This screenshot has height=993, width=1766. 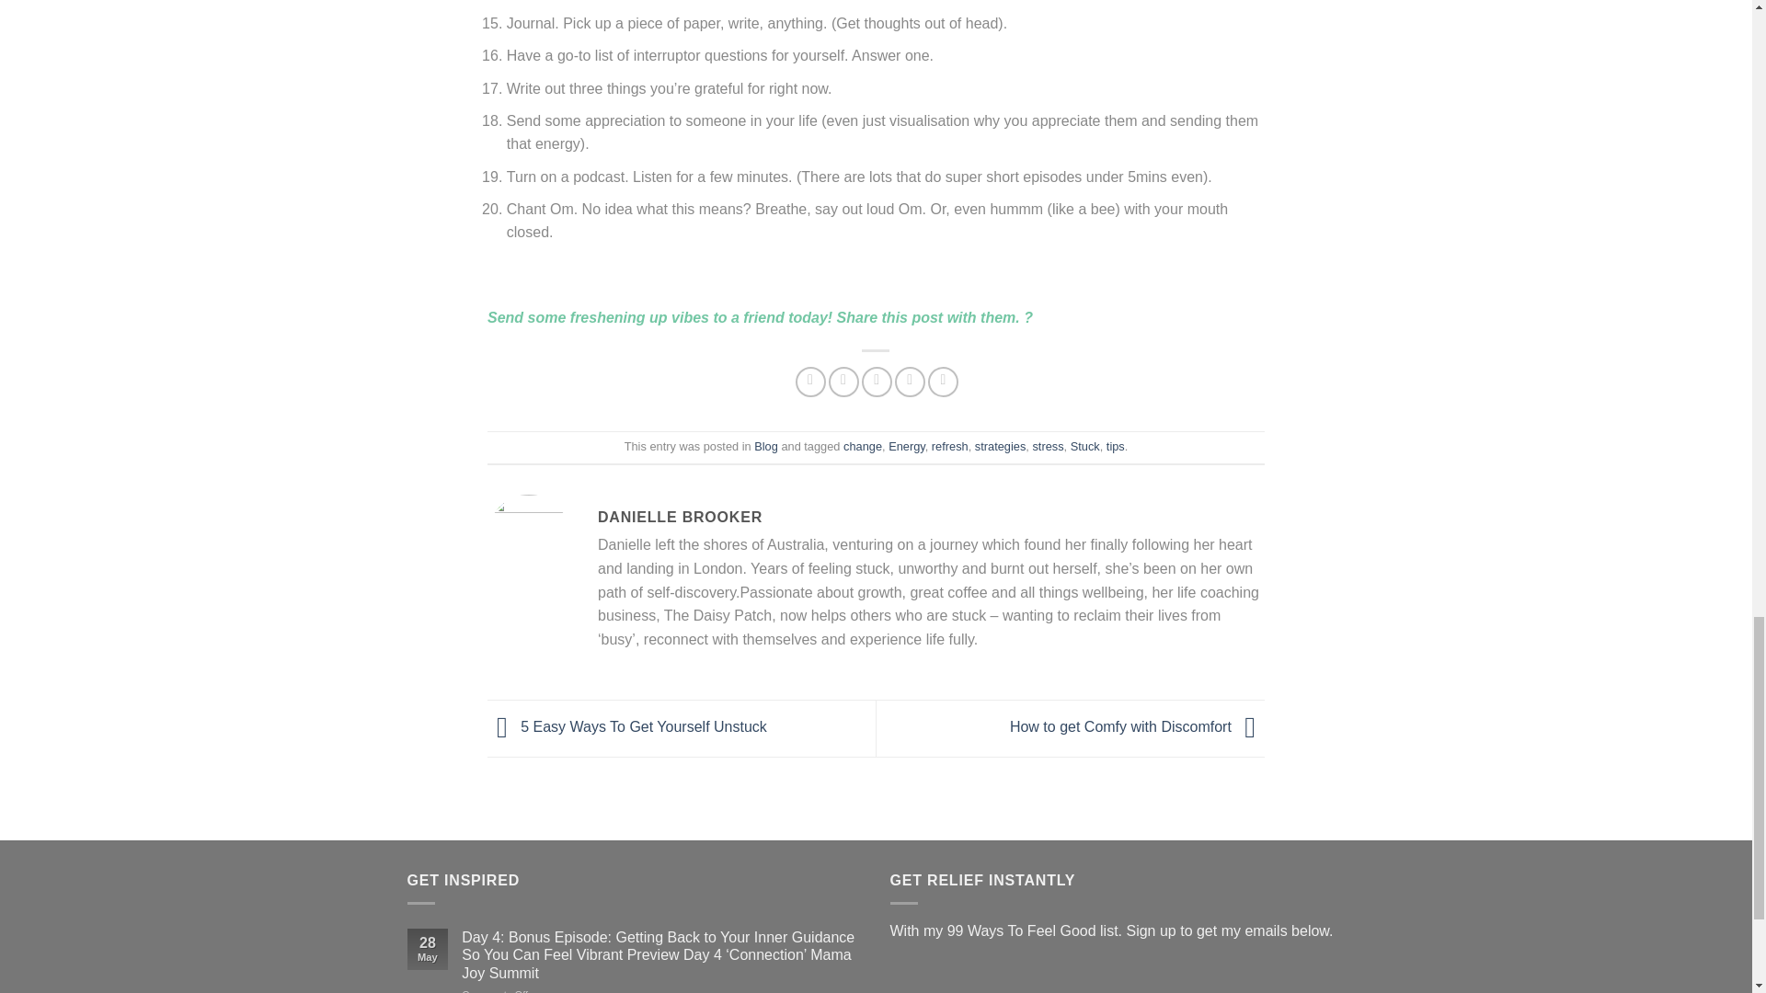 I want to click on refresh, so click(x=949, y=446).